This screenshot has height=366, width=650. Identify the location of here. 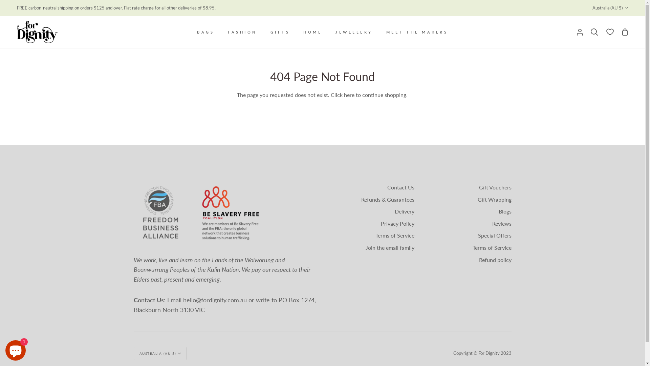
(349, 95).